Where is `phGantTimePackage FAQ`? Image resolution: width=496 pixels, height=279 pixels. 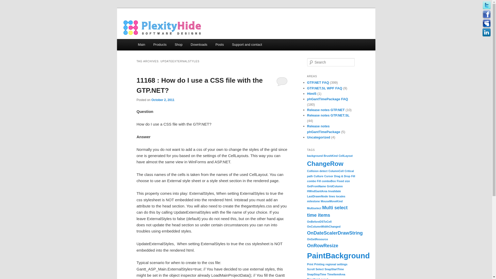
phGantTimePackage FAQ is located at coordinates (328, 99).